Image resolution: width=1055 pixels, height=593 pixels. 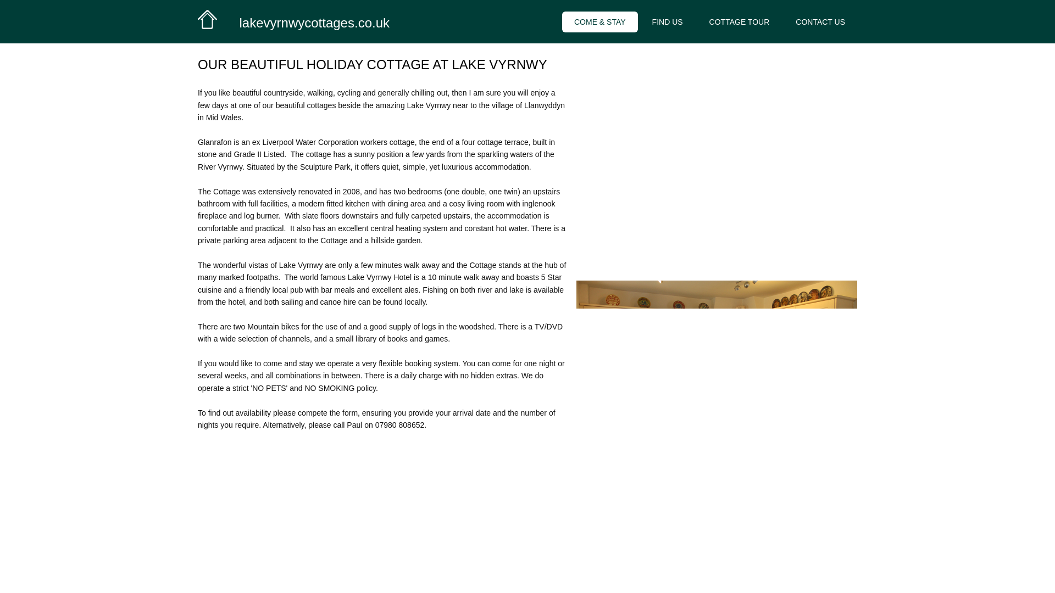 What do you see at coordinates (293, 21) in the screenshot?
I see `Lake Vyrnwy Cottages` at bounding box center [293, 21].